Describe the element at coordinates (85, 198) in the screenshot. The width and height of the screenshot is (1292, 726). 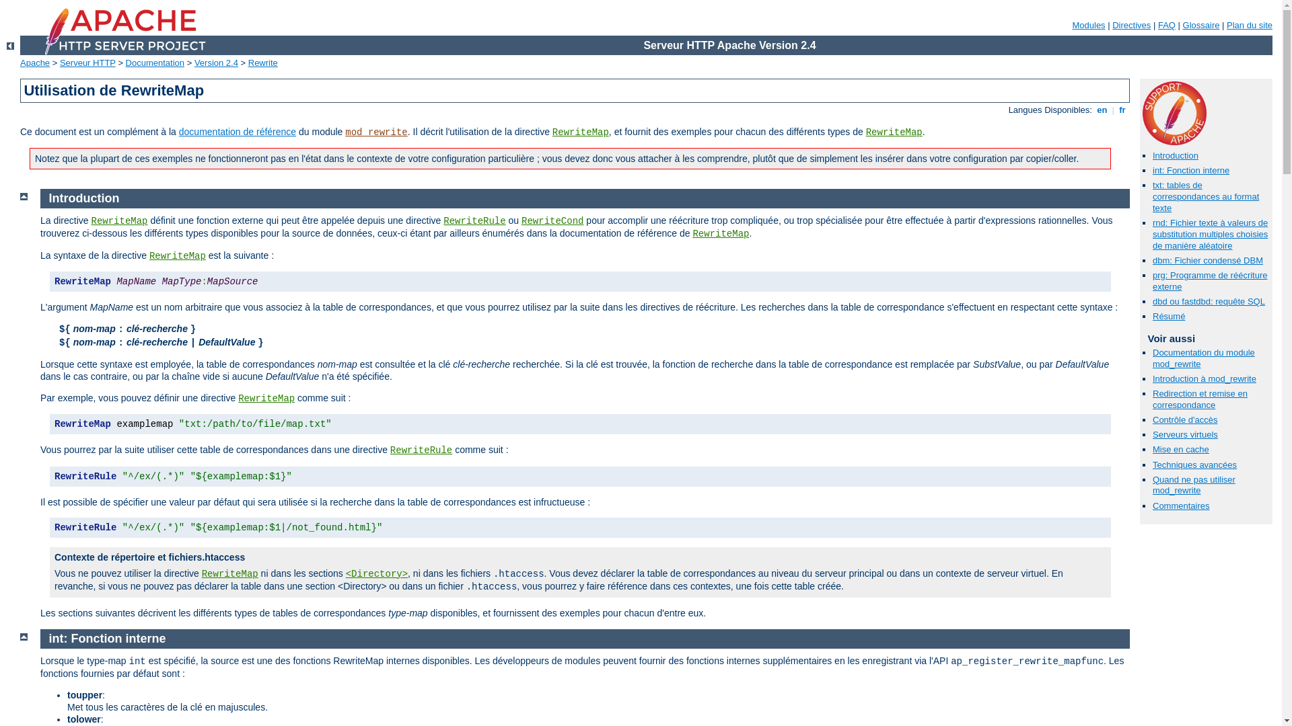
I see `Introduction` at that location.